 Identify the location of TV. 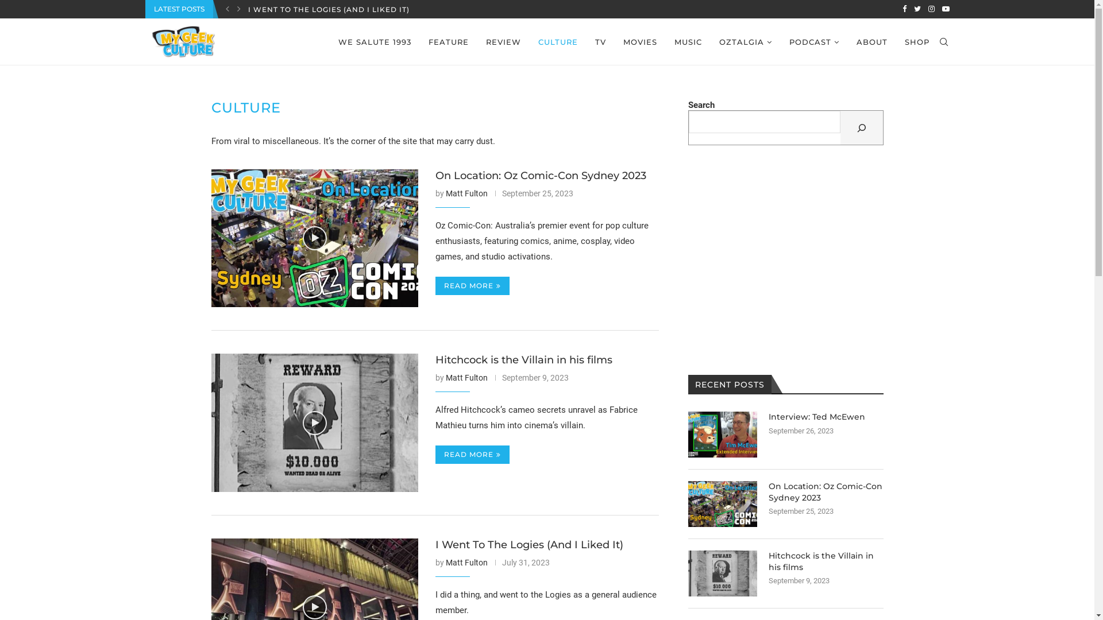
(601, 42).